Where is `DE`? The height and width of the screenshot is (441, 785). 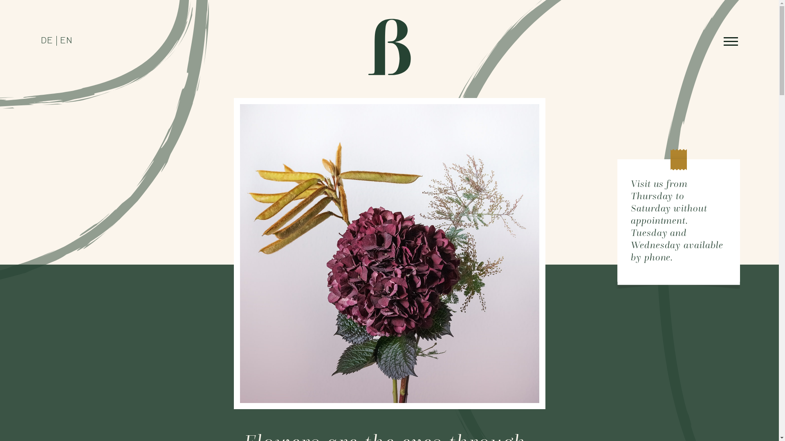
DE is located at coordinates (47, 41).